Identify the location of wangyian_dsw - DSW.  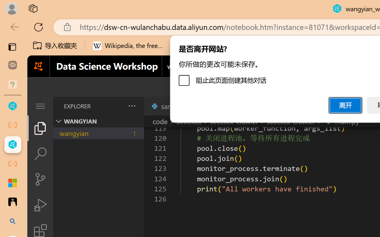
(12, 106).